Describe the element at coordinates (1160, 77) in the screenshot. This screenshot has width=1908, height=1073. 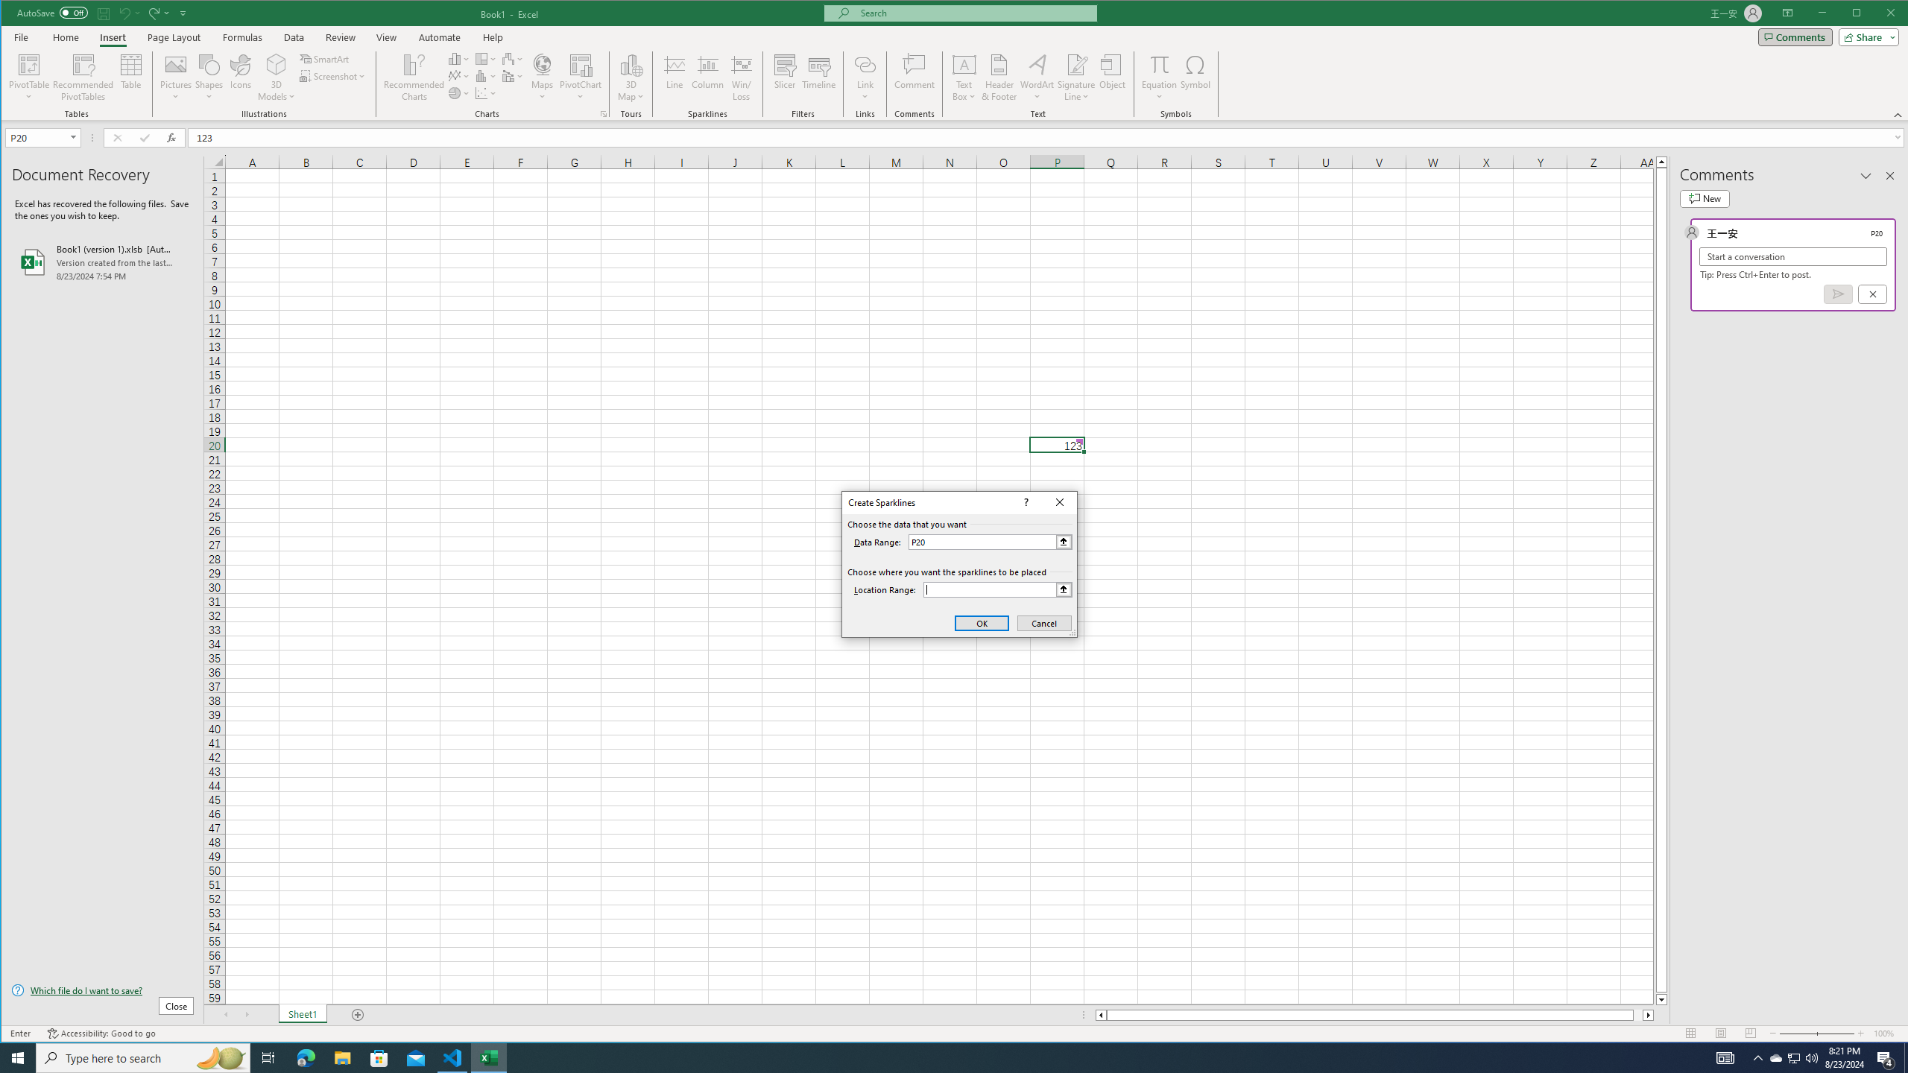
I see `Equation` at that location.